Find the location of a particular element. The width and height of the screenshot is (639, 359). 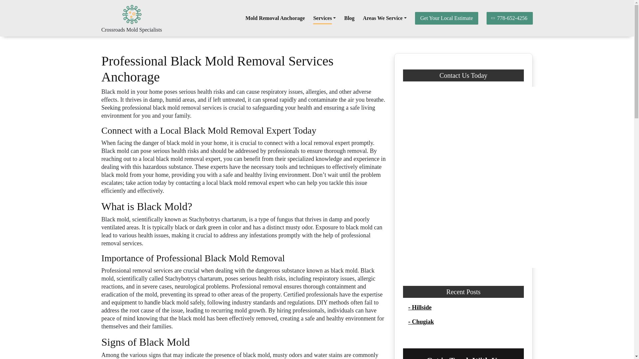

Crossroads Mold Specialists is located at coordinates (131, 30).